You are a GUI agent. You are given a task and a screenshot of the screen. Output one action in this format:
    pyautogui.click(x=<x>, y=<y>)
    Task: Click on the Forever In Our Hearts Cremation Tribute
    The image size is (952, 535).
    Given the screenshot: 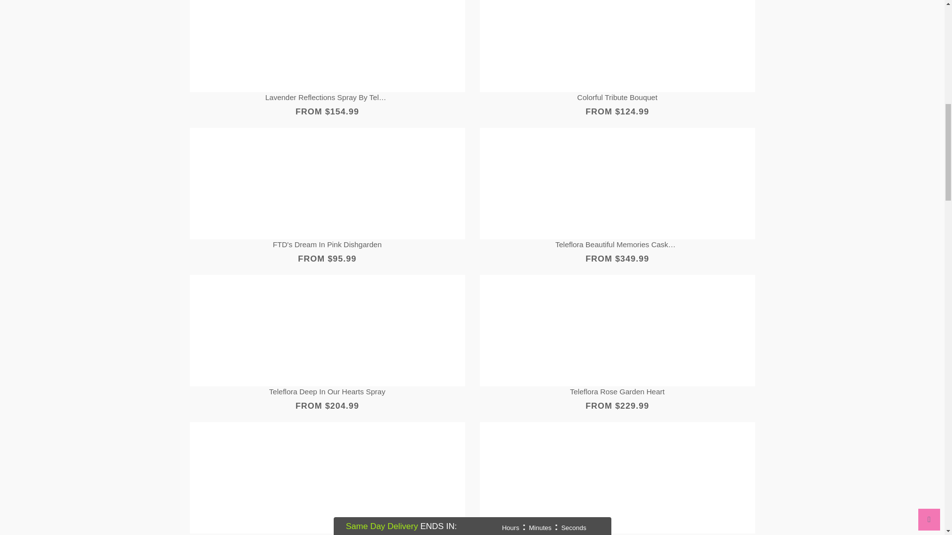 What is the action you would take?
    pyautogui.click(x=617, y=534)
    